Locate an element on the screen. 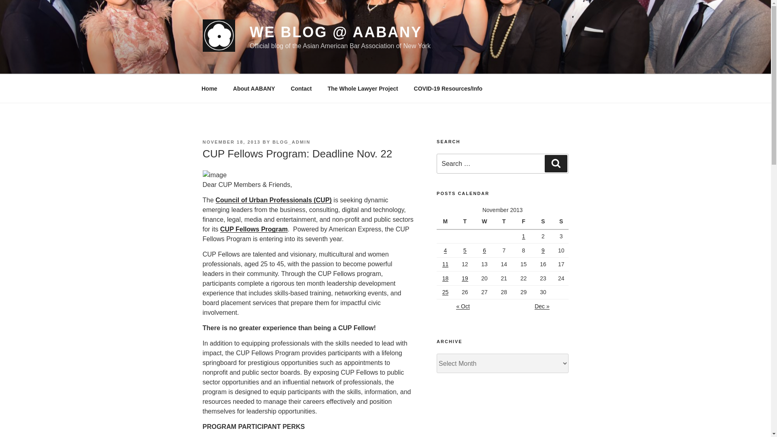  About AABANY is located at coordinates (254, 88).